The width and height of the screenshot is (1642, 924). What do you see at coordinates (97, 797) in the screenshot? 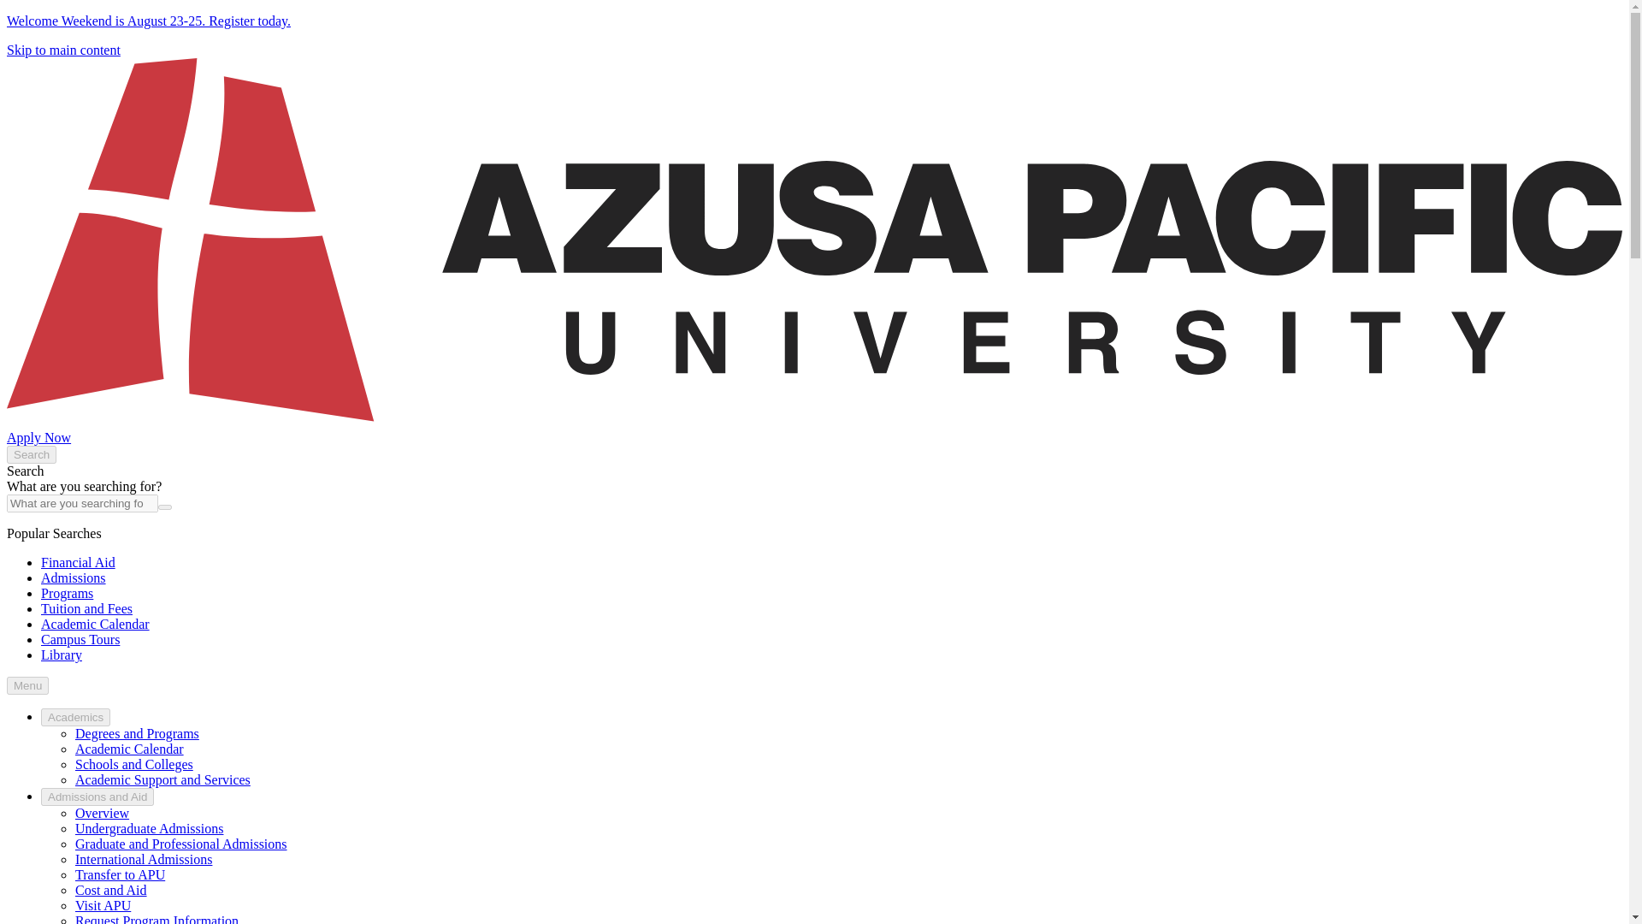
I see `Admissions and Aid` at bounding box center [97, 797].